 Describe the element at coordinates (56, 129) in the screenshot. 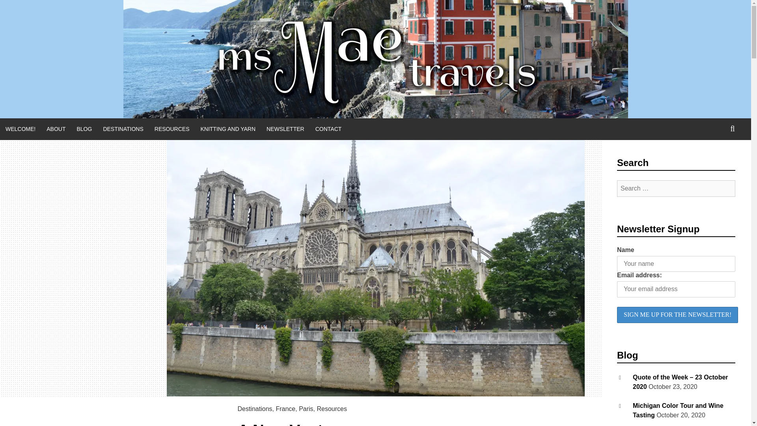

I see `ABOUT` at that location.